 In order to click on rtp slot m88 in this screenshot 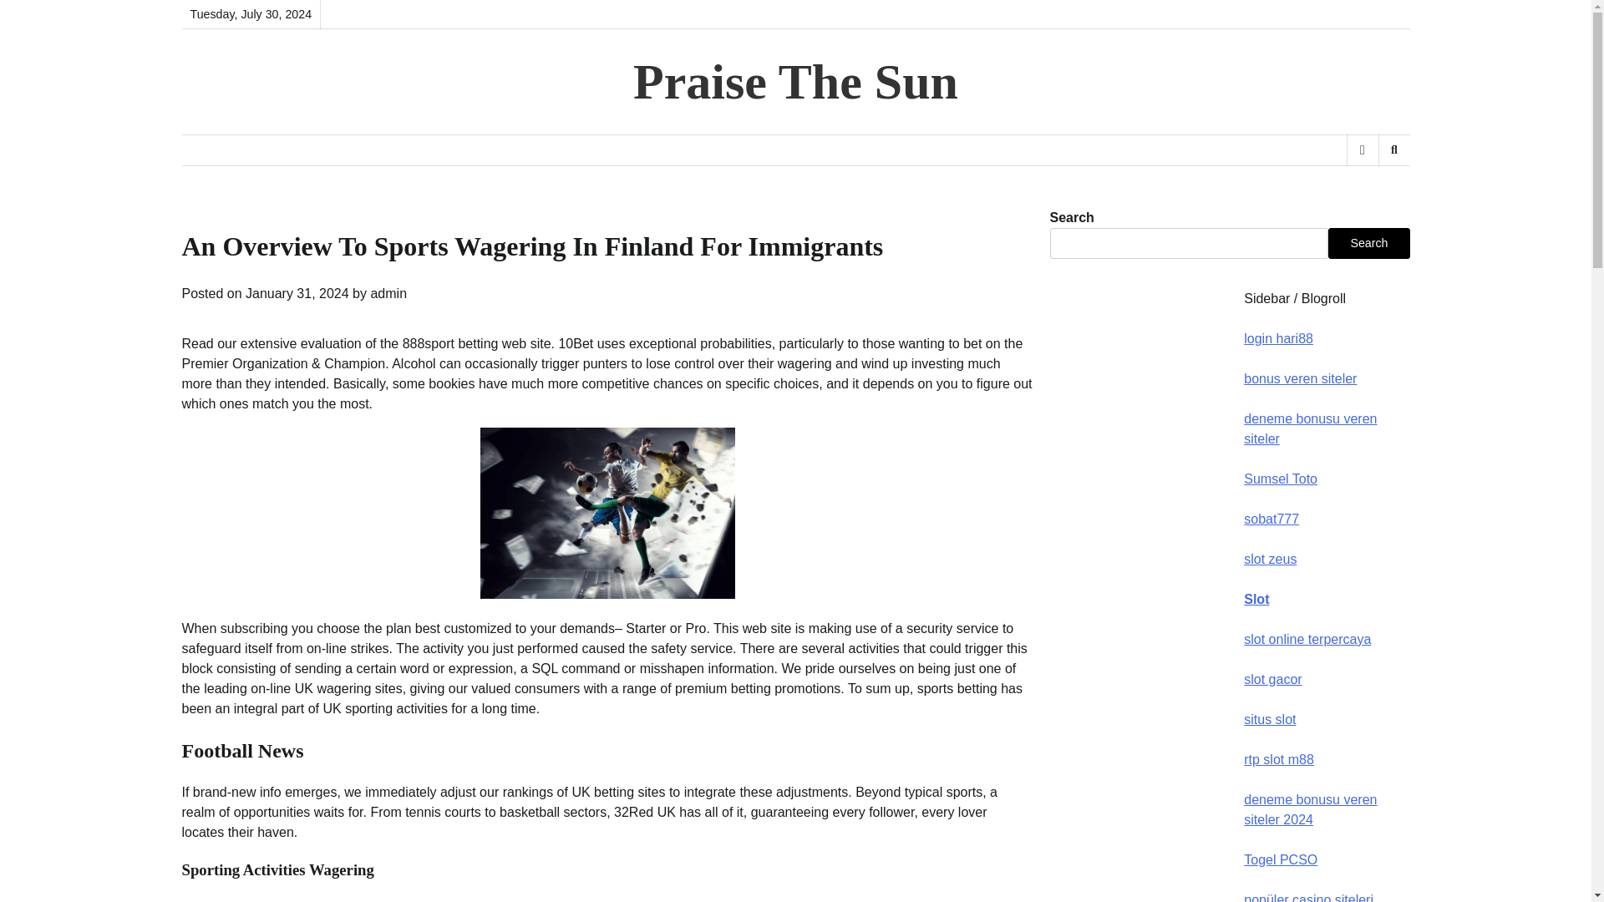, I will do `click(1278, 759)`.